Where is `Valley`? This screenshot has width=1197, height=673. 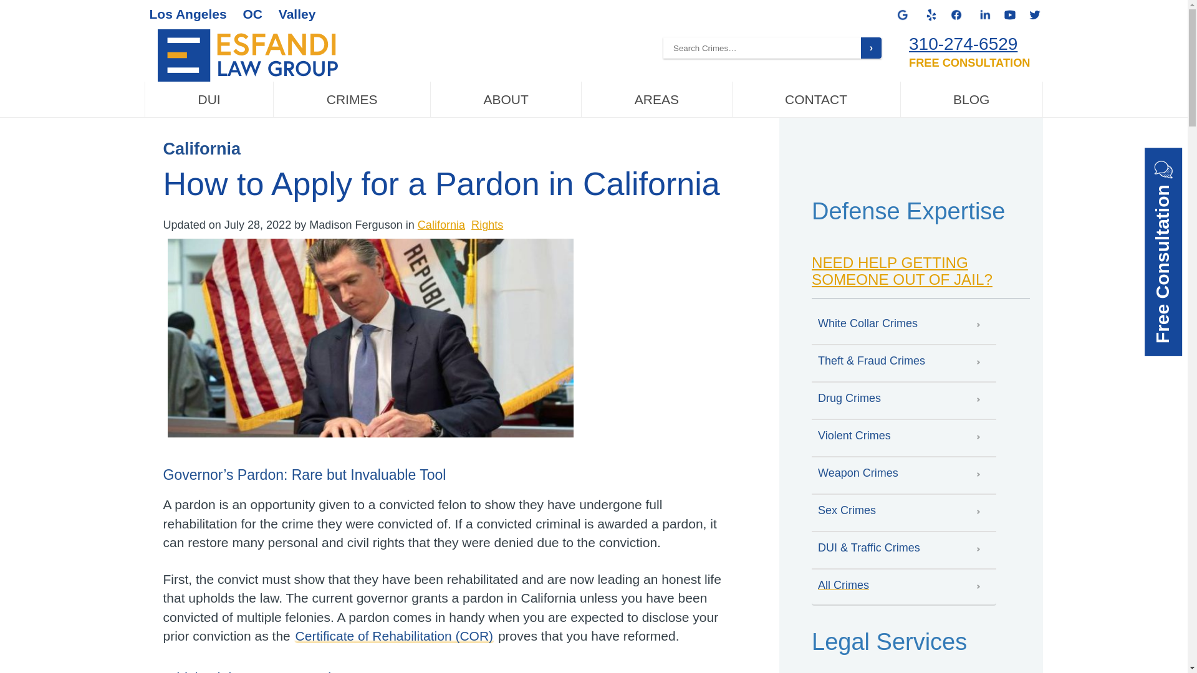 Valley is located at coordinates (297, 14).